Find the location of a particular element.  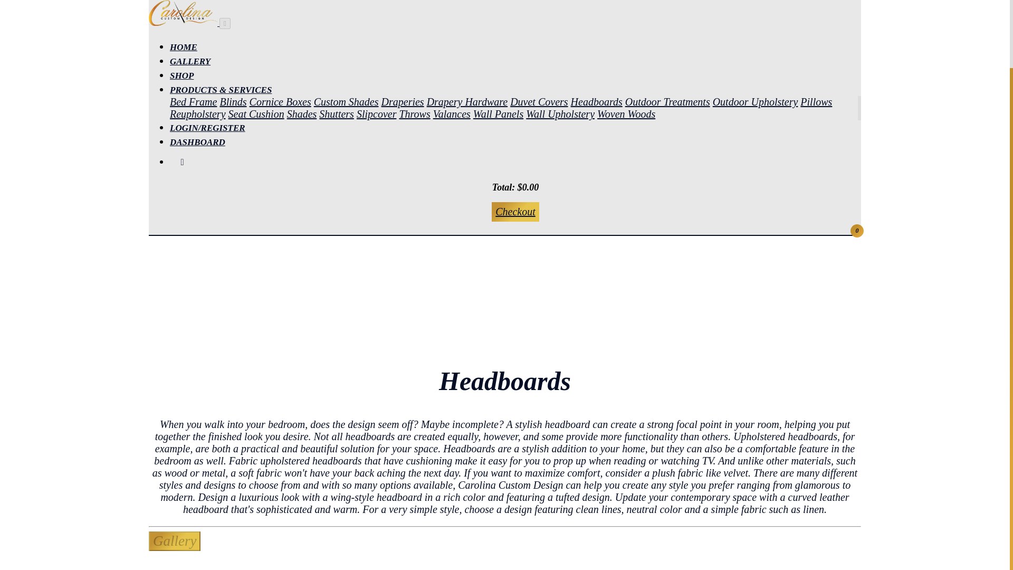

Blinds is located at coordinates (233, 24).